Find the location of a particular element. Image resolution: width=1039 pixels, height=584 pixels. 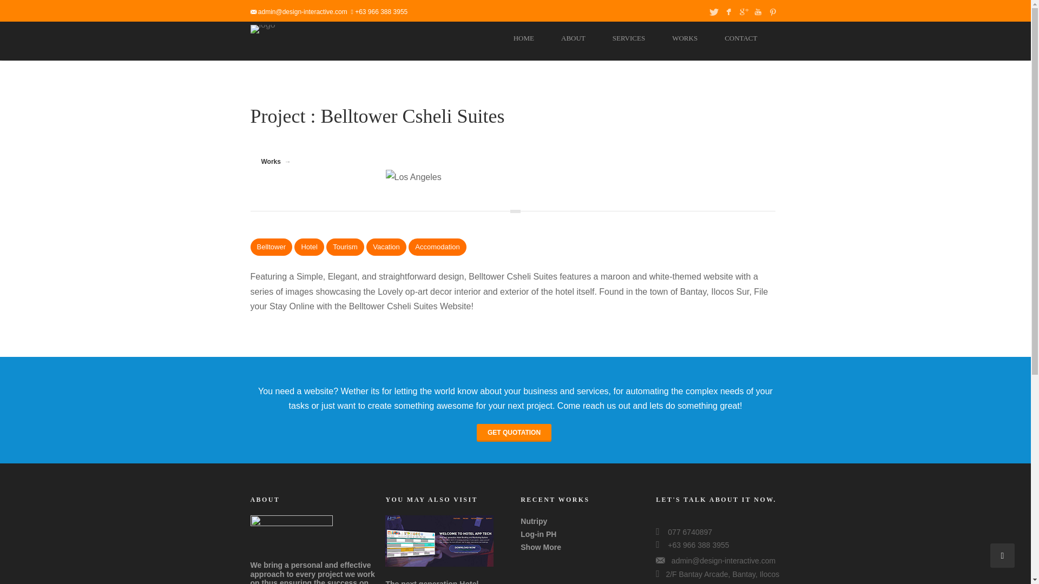

ABOUT is located at coordinates (573, 40).